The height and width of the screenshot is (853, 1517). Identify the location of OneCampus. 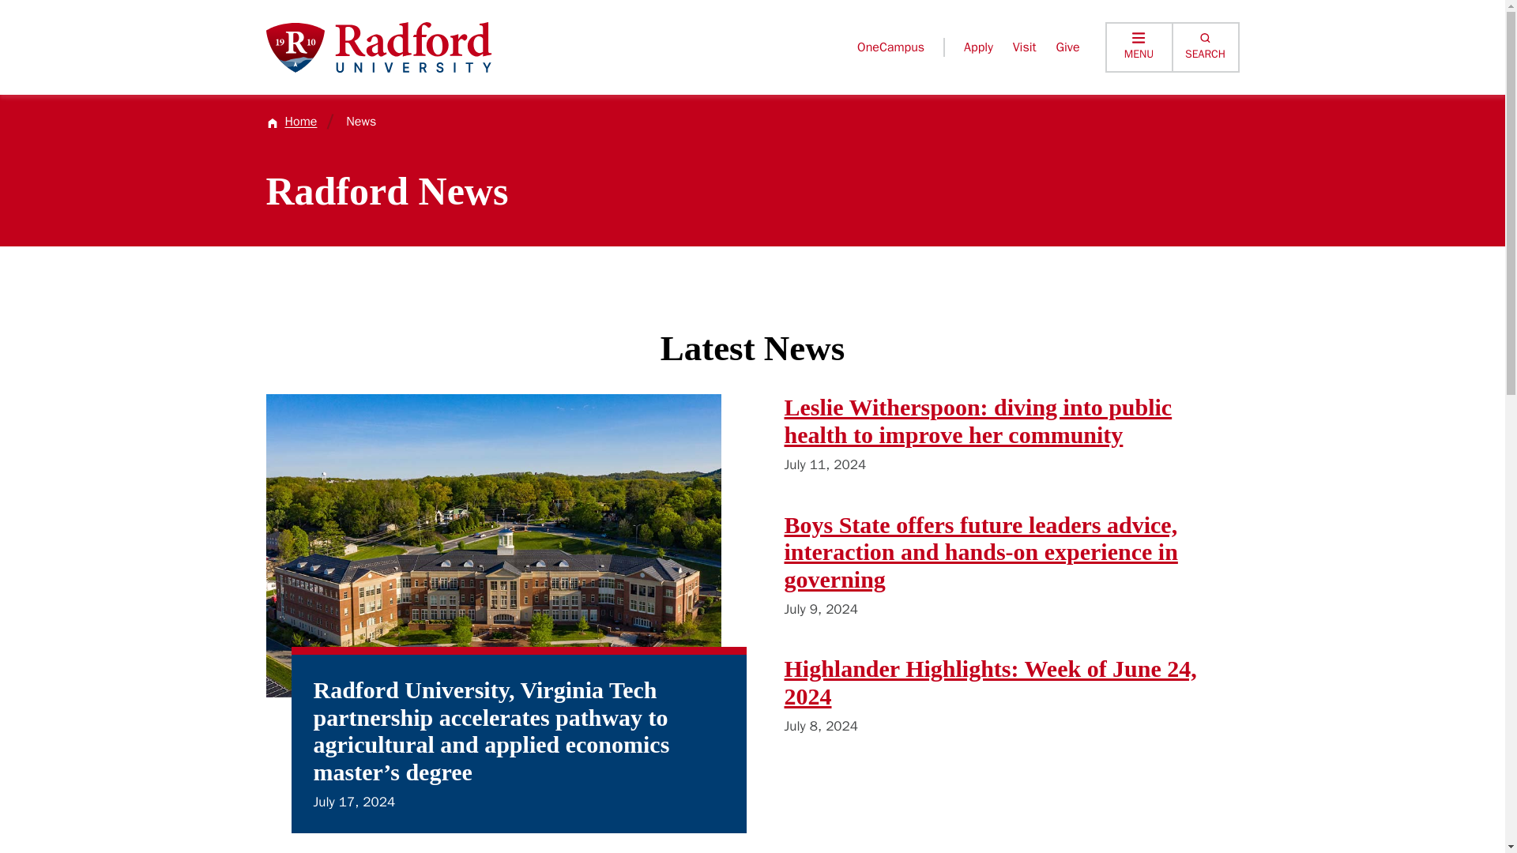
(890, 47).